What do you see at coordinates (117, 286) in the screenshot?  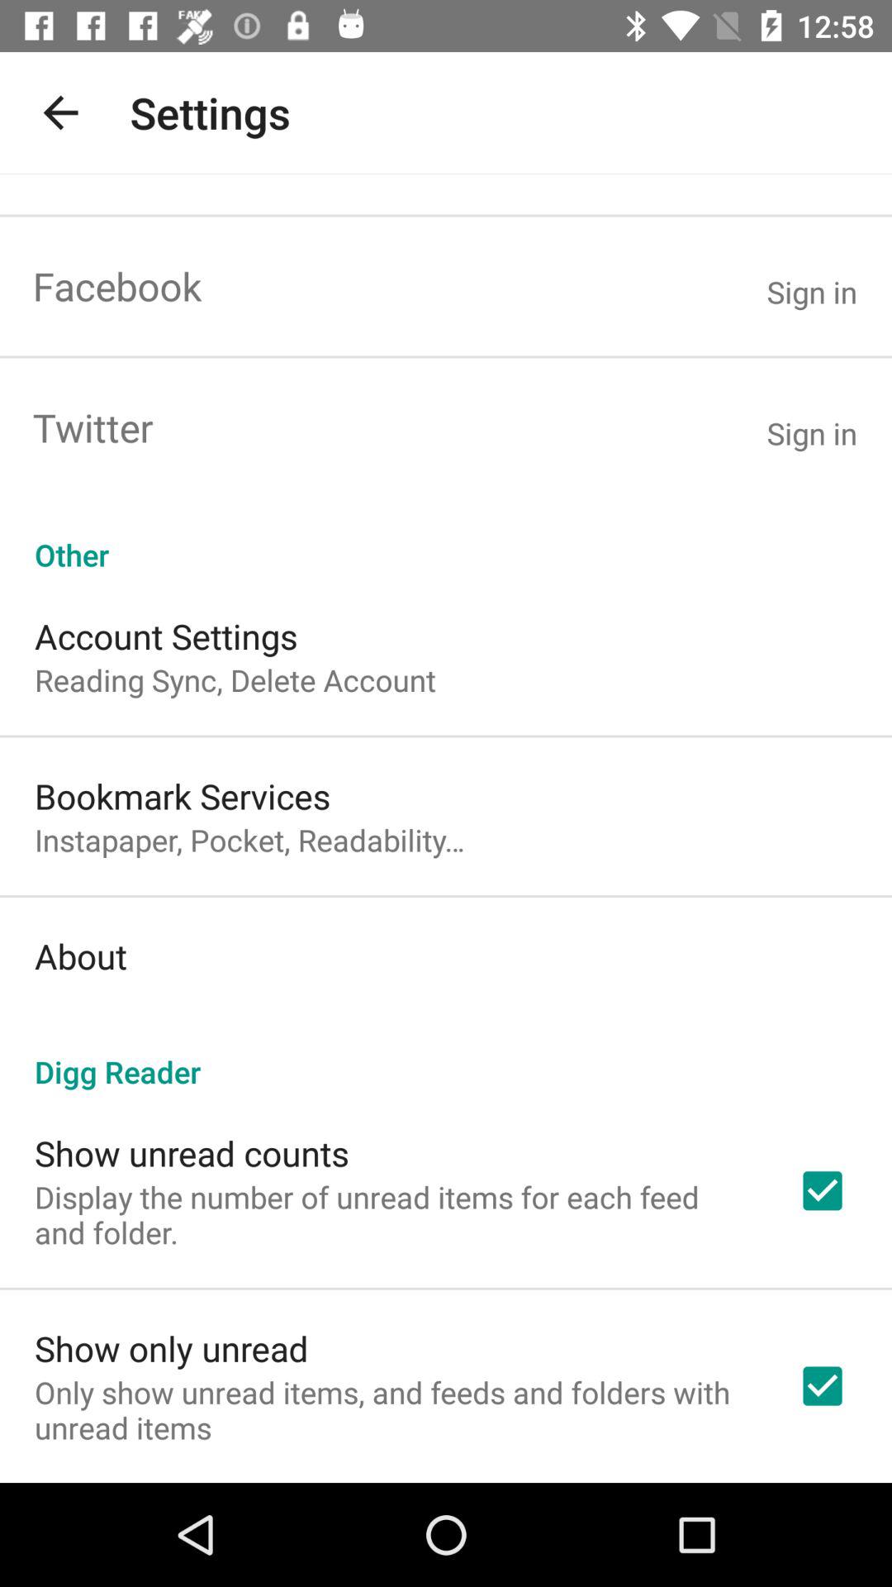 I see `open the facebook item` at bounding box center [117, 286].